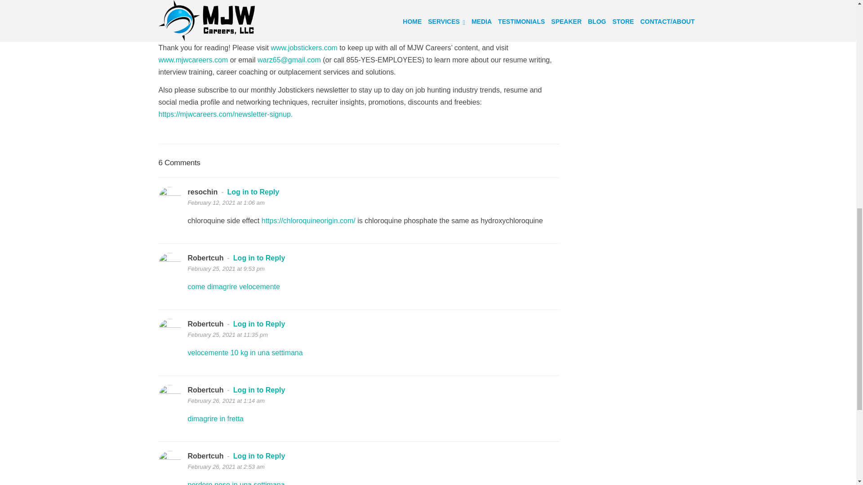 This screenshot has width=863, height=485. Describe the element at coordinates (254, 192) in the screenshot. I see `Log in to Reply` at that location.